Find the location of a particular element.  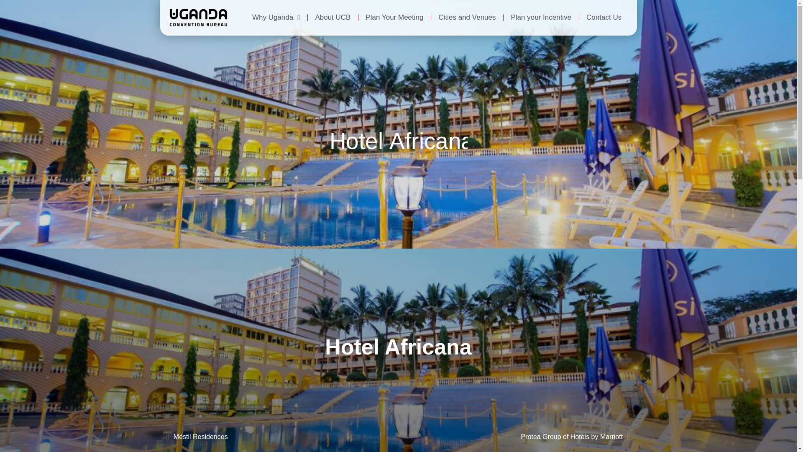

Cities and Venues is located at coordinates (467, 18).